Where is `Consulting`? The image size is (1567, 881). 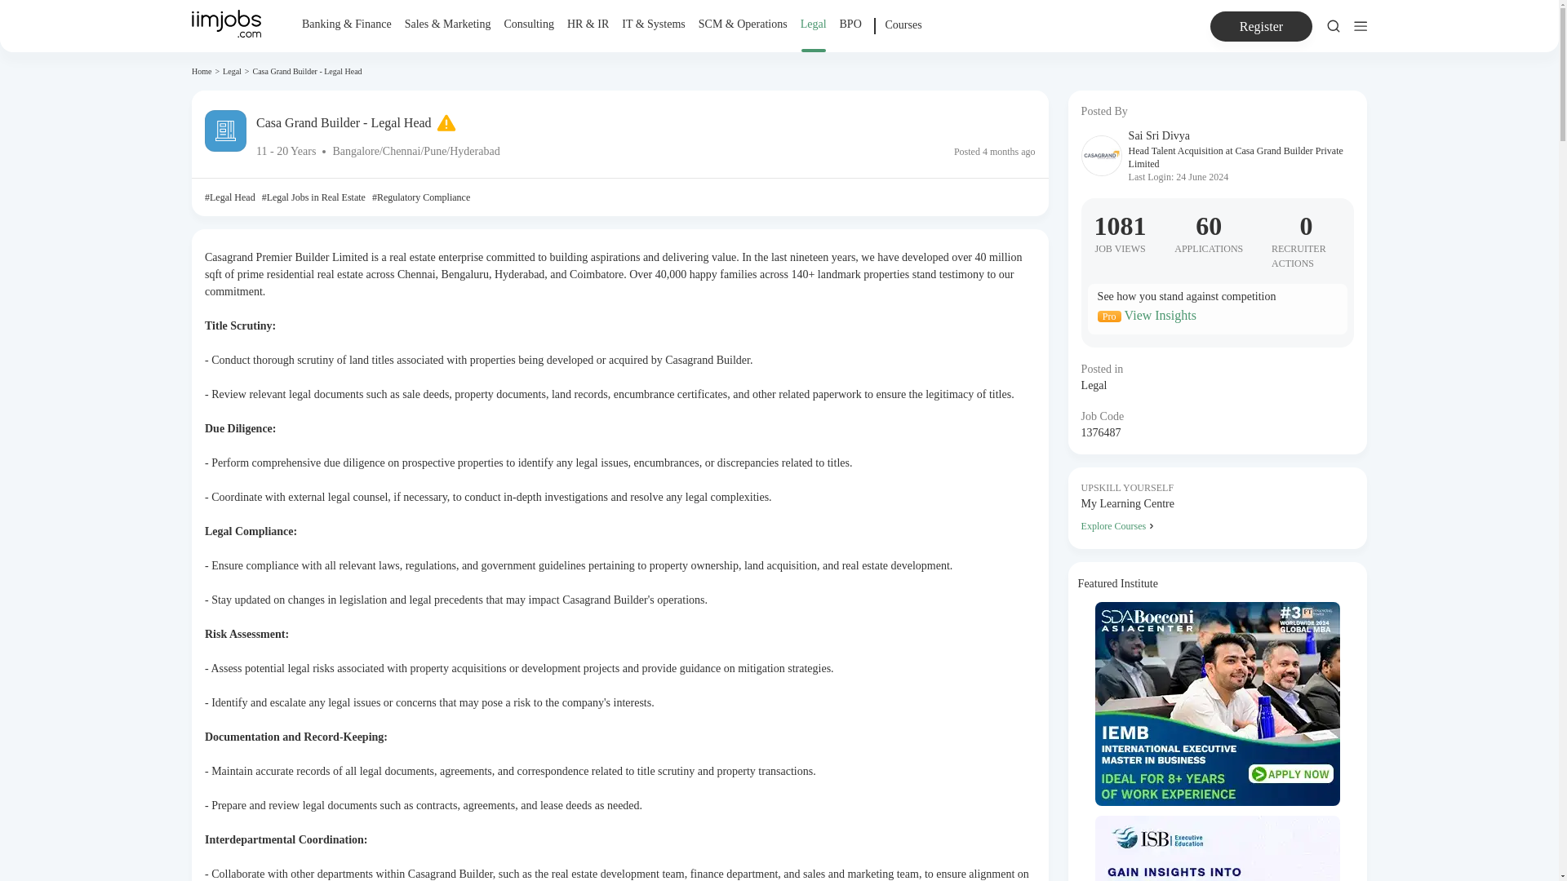 Consulting is located at coordinates (527, 34).